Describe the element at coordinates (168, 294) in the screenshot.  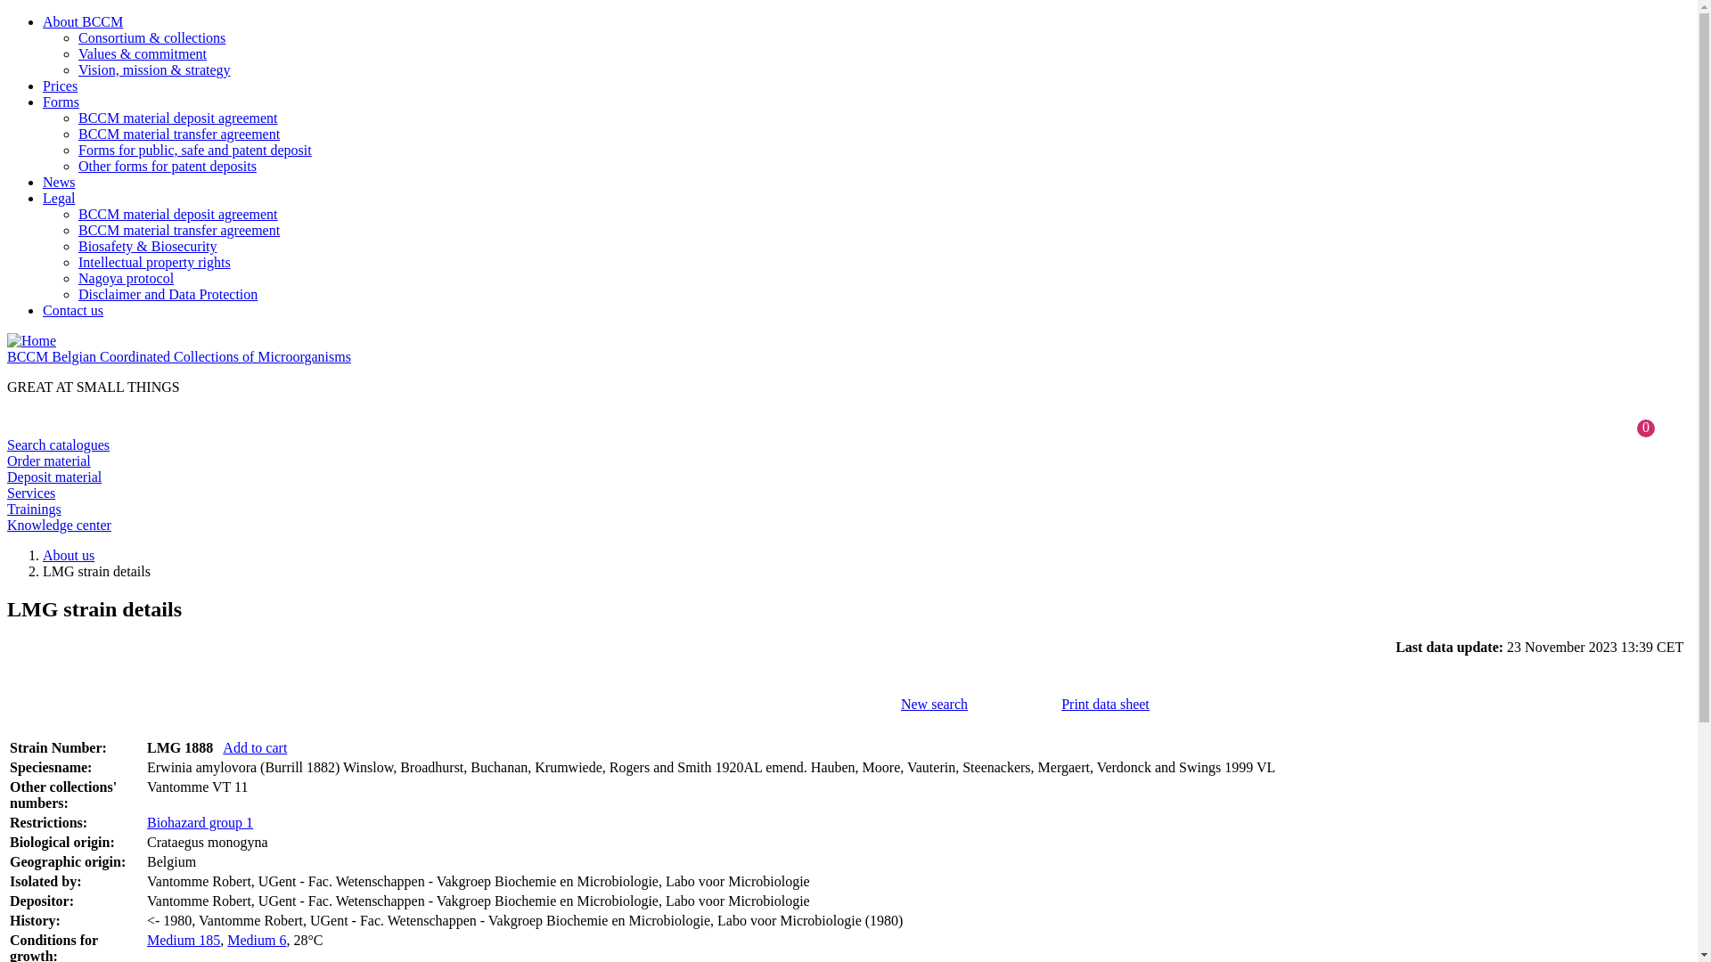
I see `Disclaimer and Data Protection` at that location.